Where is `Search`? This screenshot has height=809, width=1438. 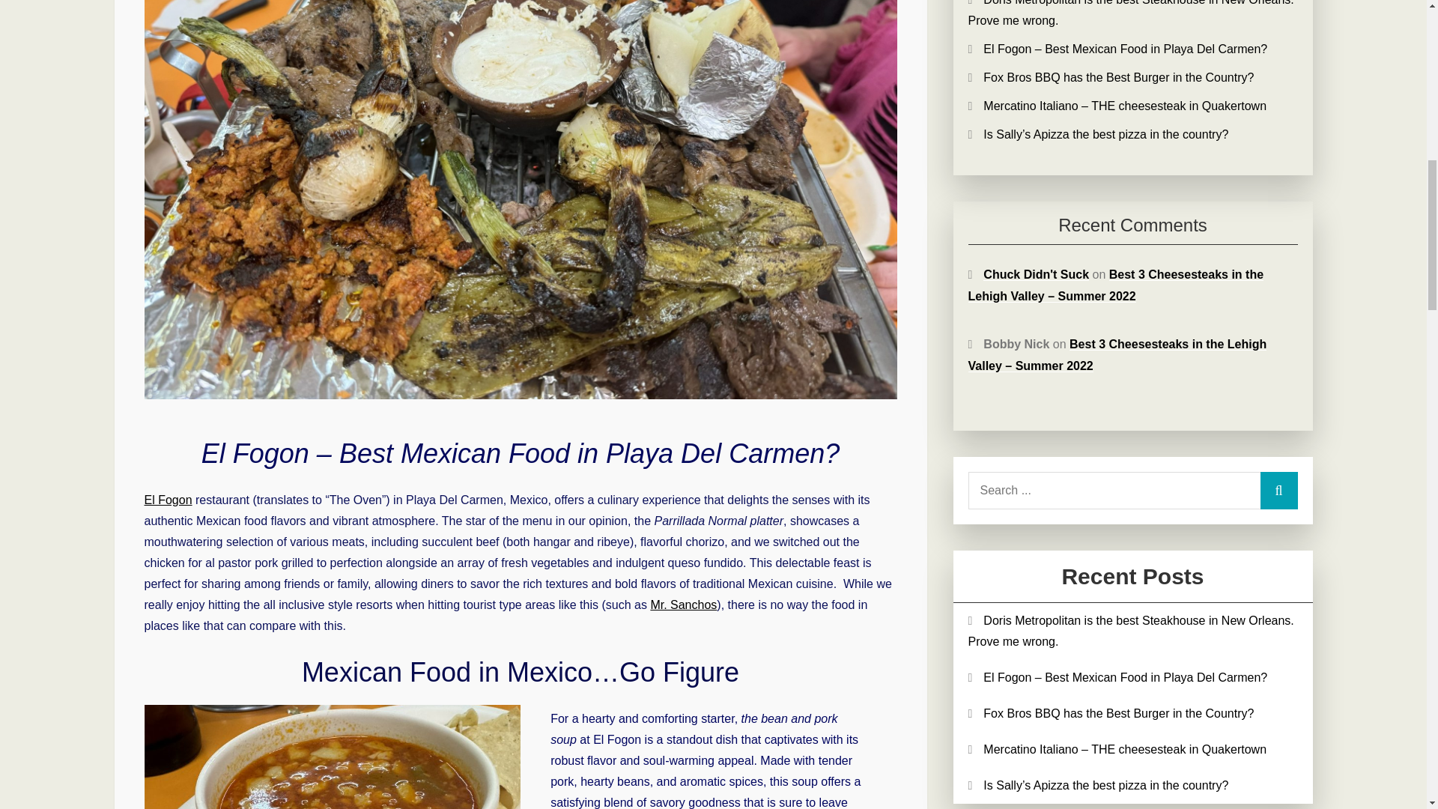
Search is located at coordinates (1278, 490).